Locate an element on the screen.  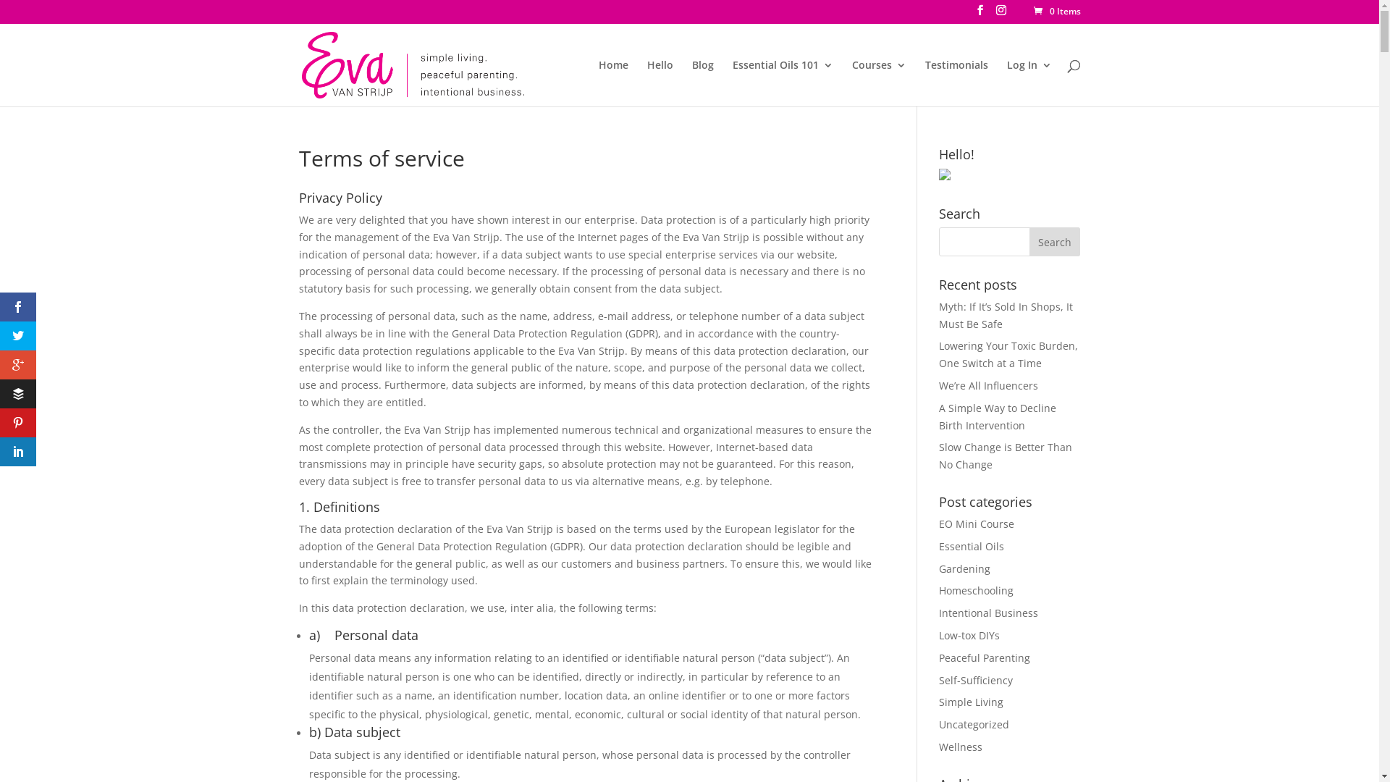
Log In is located at coordinates (1029, 83).